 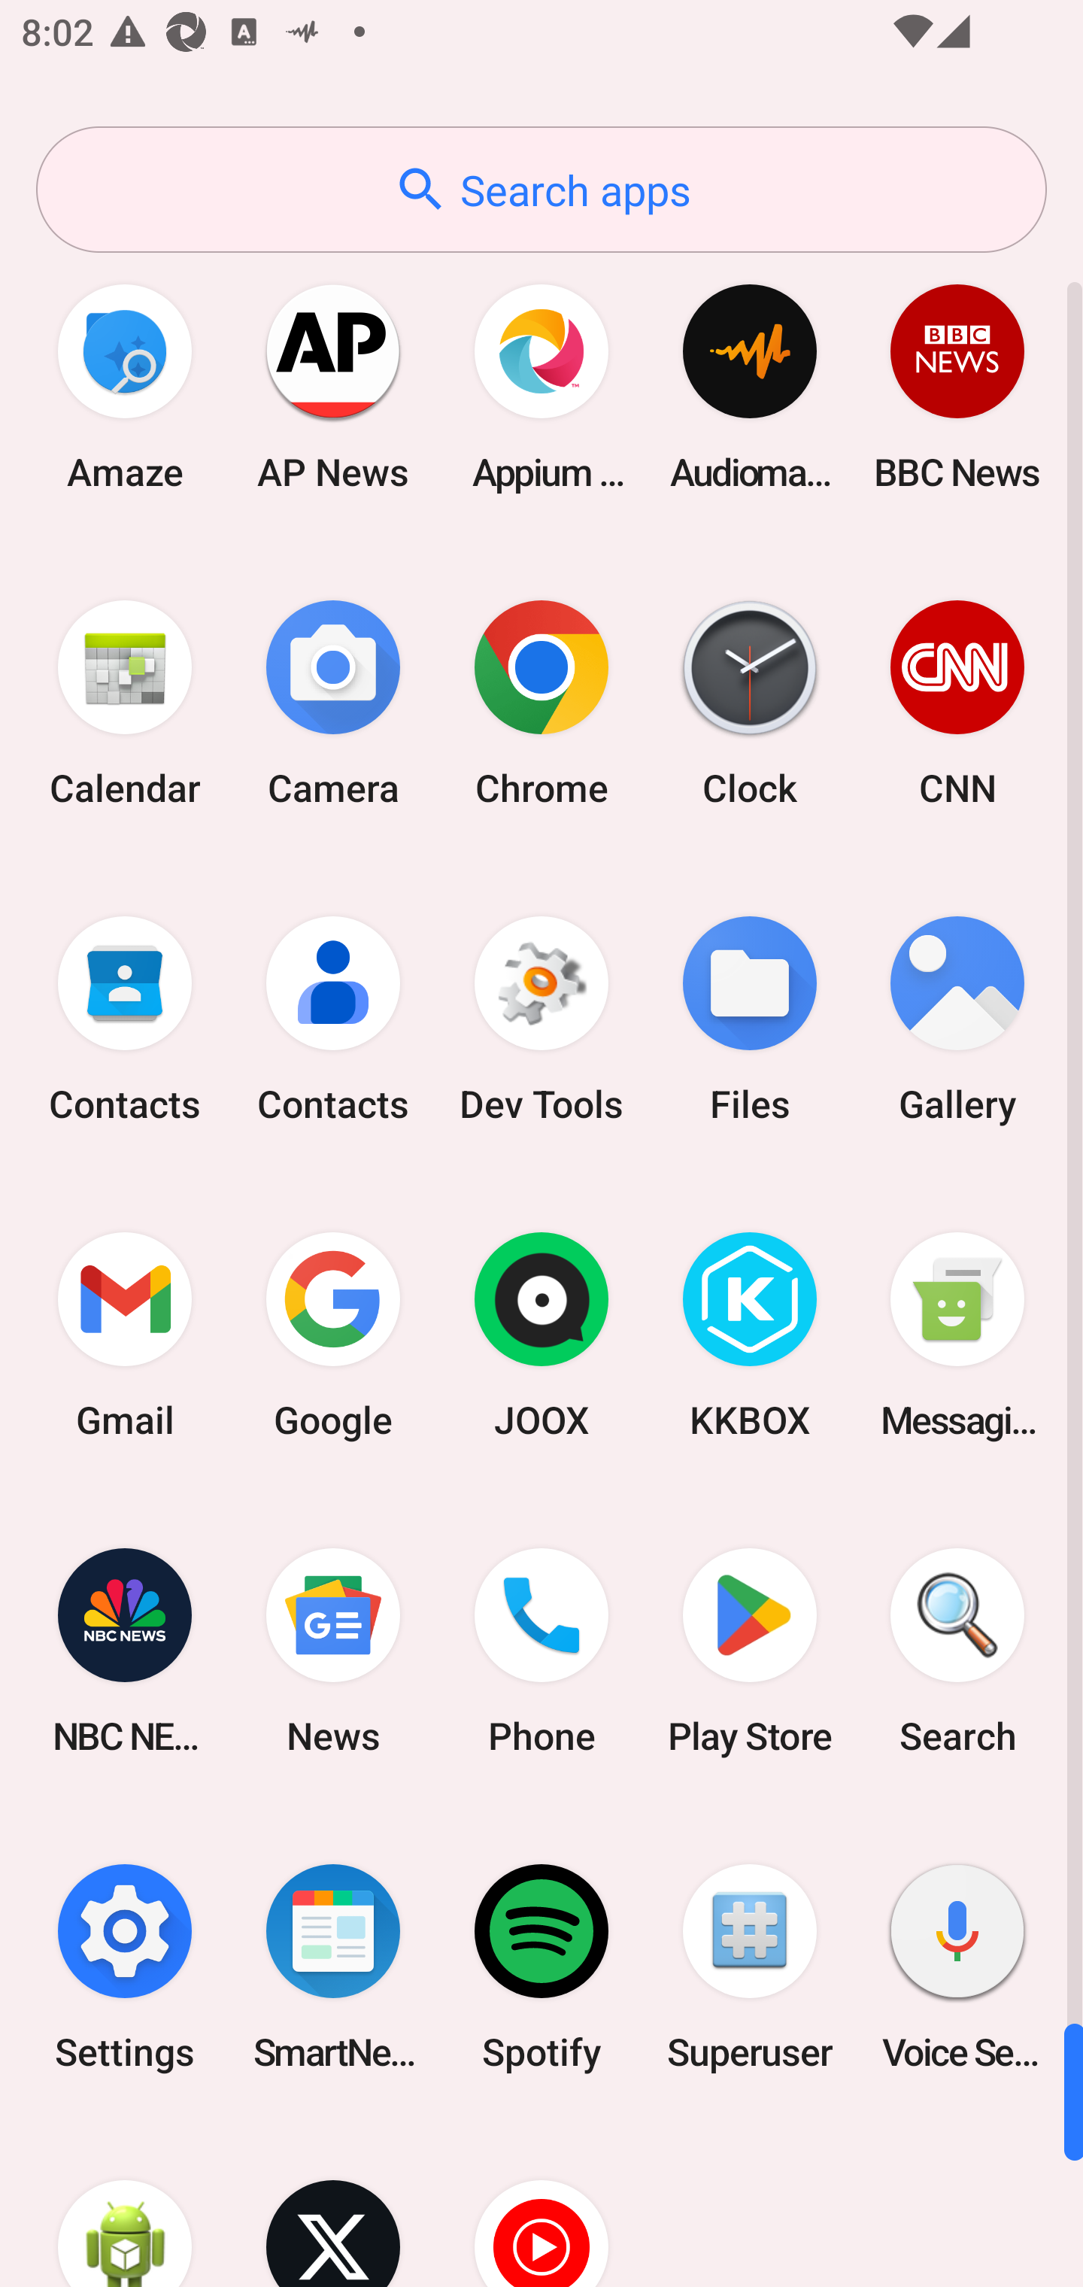 What do you see at coordinates (749, 387) in the screenshot?
I see `Audio­mack` at bounding box center [749, 387].